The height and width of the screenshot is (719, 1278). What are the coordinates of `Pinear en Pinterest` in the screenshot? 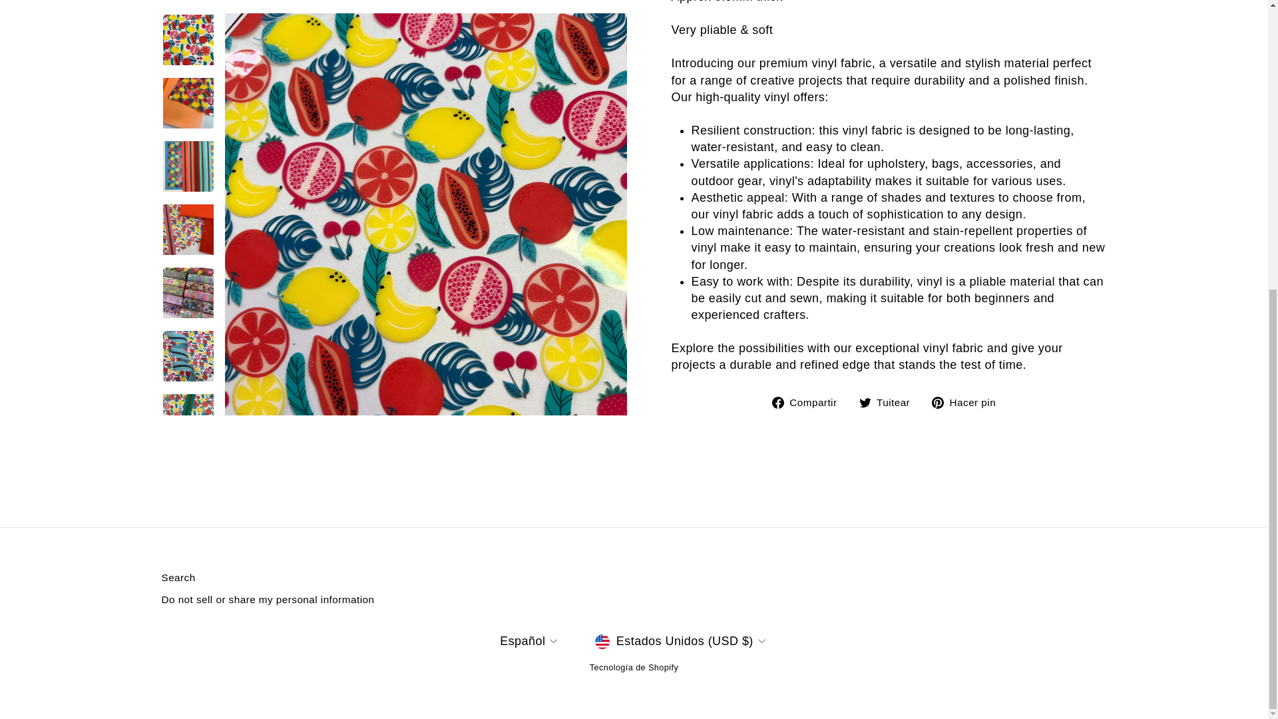 It's located at (968, 402).